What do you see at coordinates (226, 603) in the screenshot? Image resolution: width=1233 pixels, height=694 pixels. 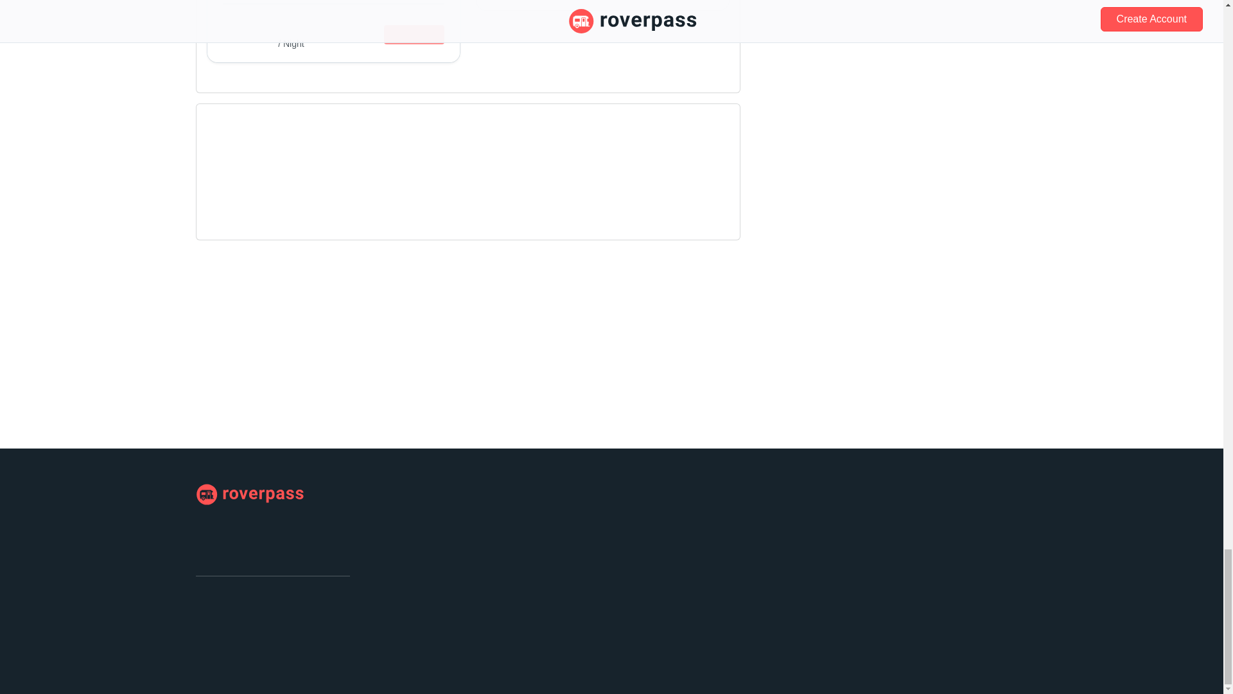 I see `Twitter` at bounding box center [226, 603].